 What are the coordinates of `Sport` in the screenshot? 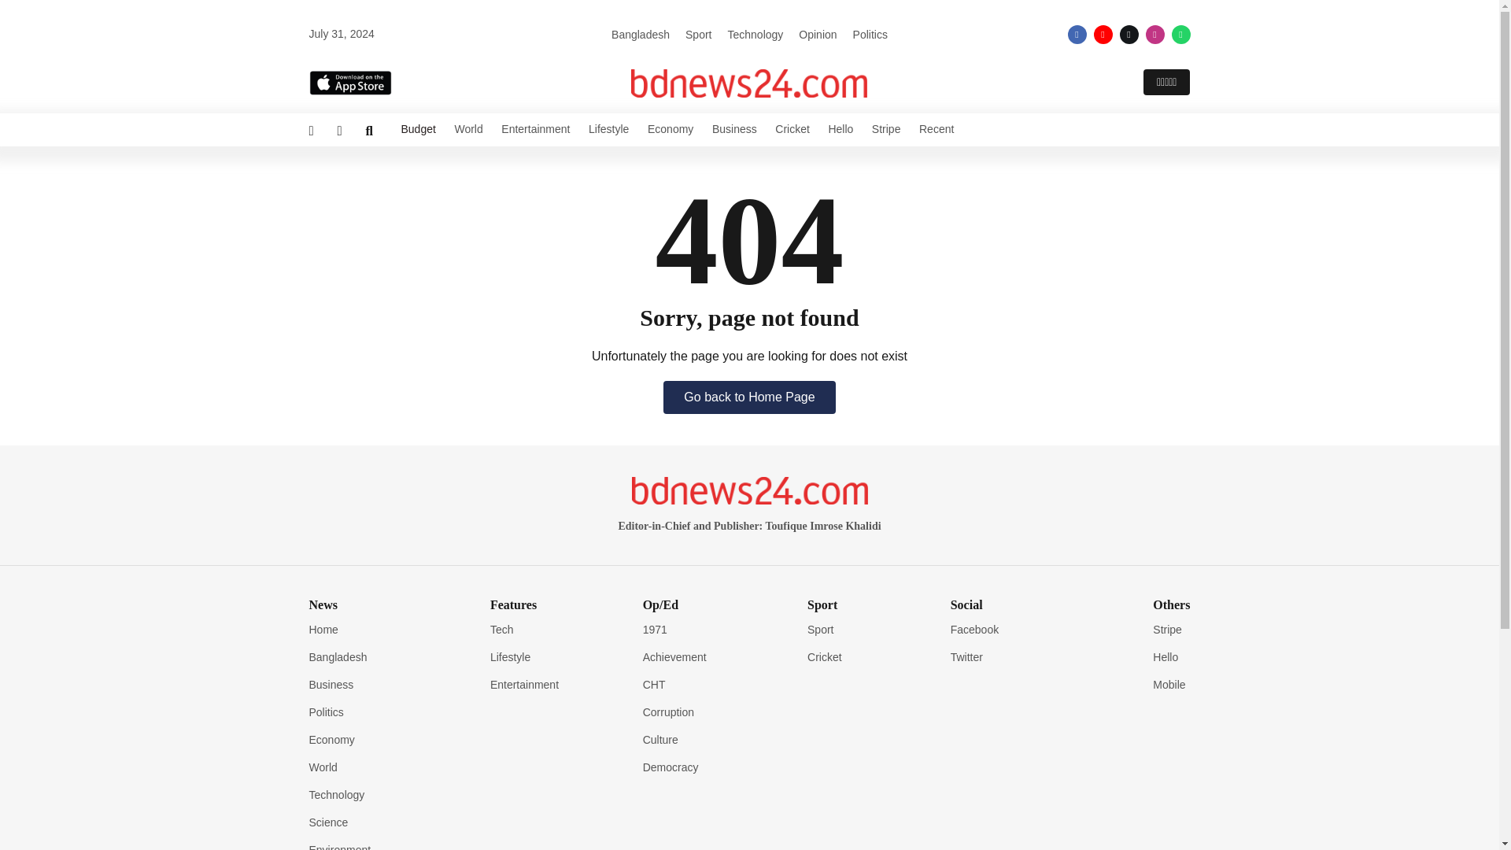 It's located at (699, 34).